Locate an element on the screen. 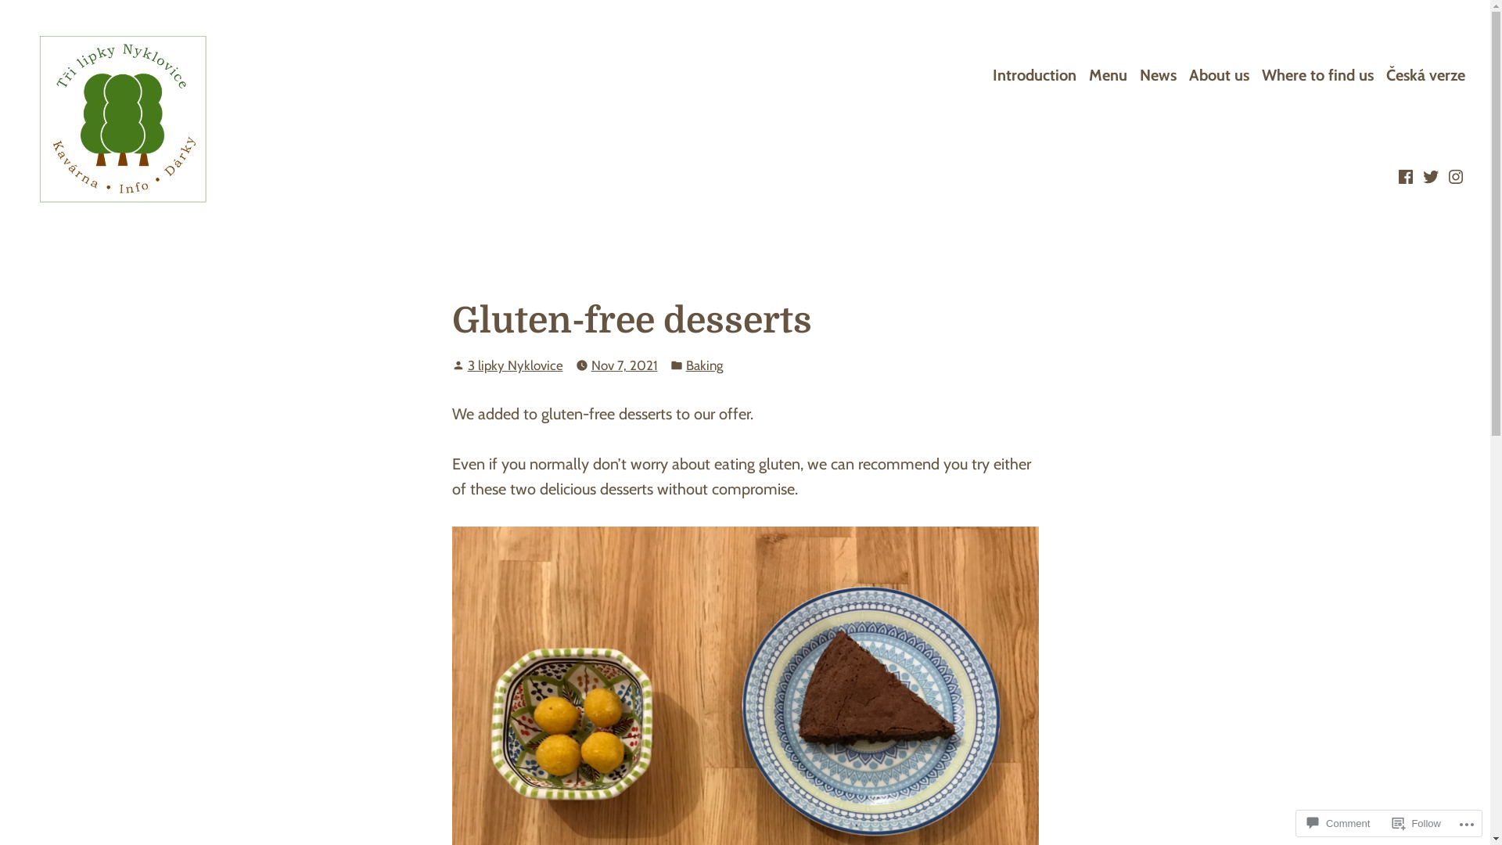  News is located at coordinates (1158, 75).